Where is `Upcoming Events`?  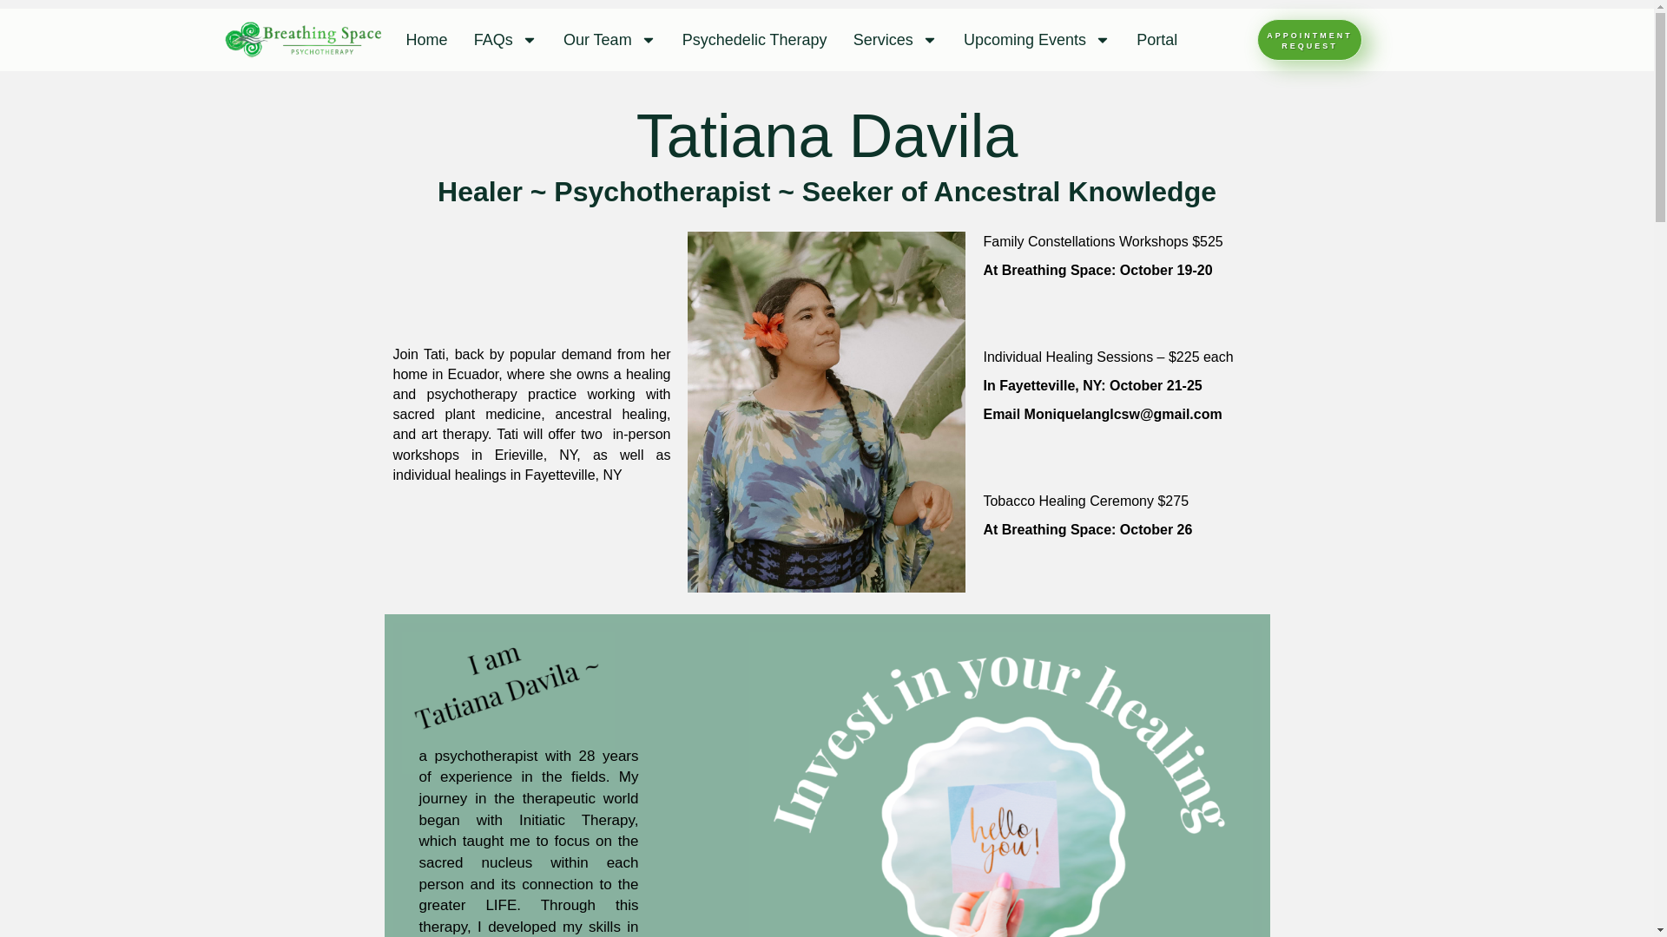 Upcoming Events is located at coordinates (1036, 40).